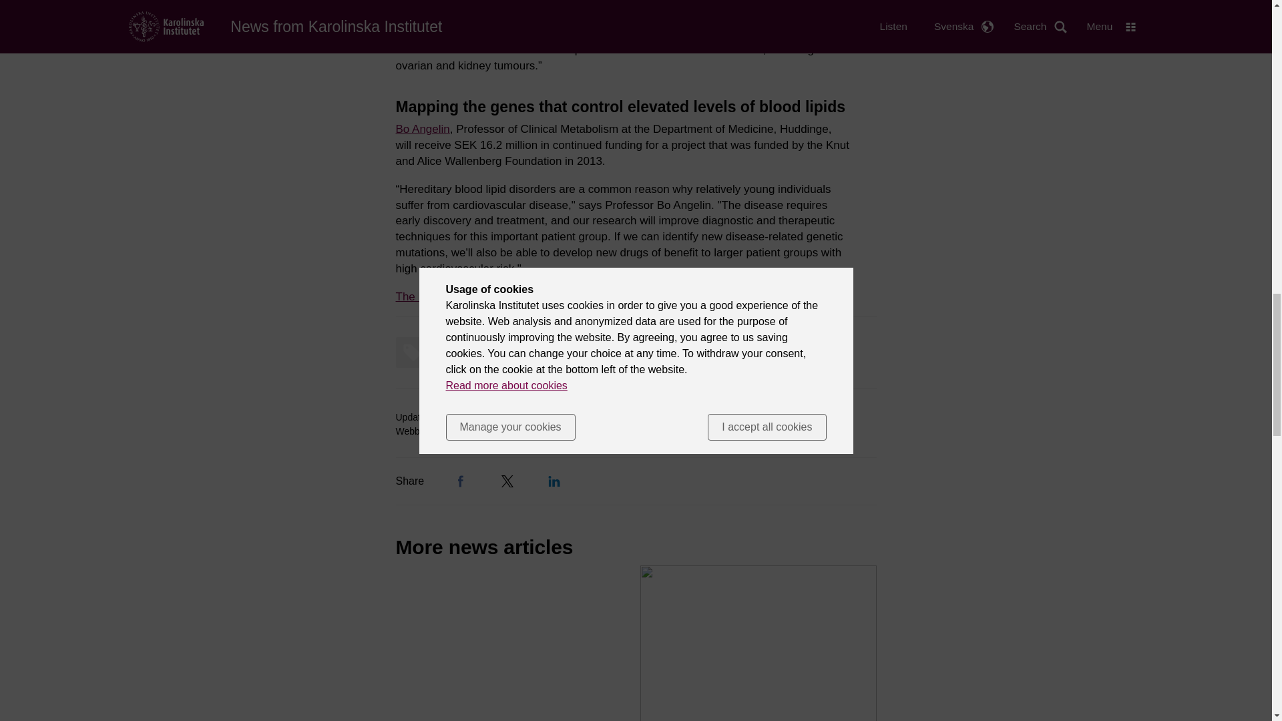  What do you see at coordinates (509, 296) in the screenshot?
I see `The Knut and Alice Wallenberg Foundation` at bounding box center [509, 296].